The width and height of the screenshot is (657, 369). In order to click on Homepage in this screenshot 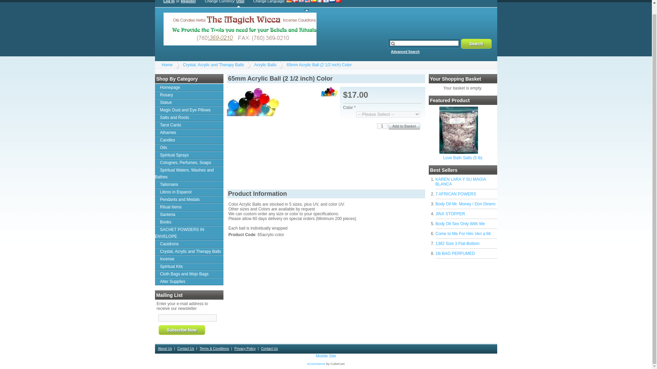, I will do `click(189, 87)`.